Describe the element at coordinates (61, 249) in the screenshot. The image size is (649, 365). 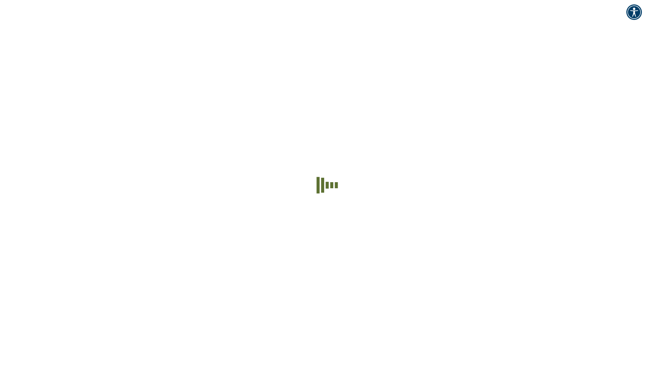
I see `Instagram` at that location.